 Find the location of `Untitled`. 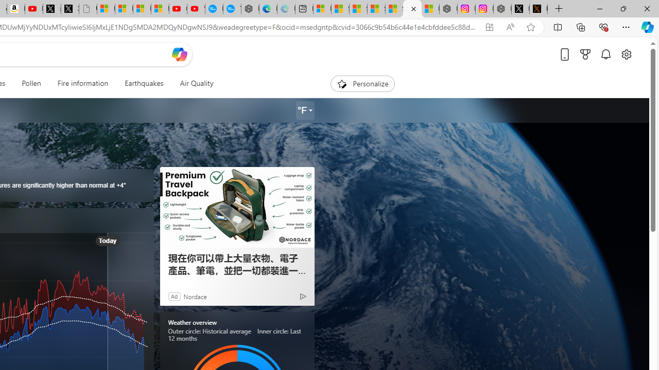

Untitled is located at coordinates (88, 9).